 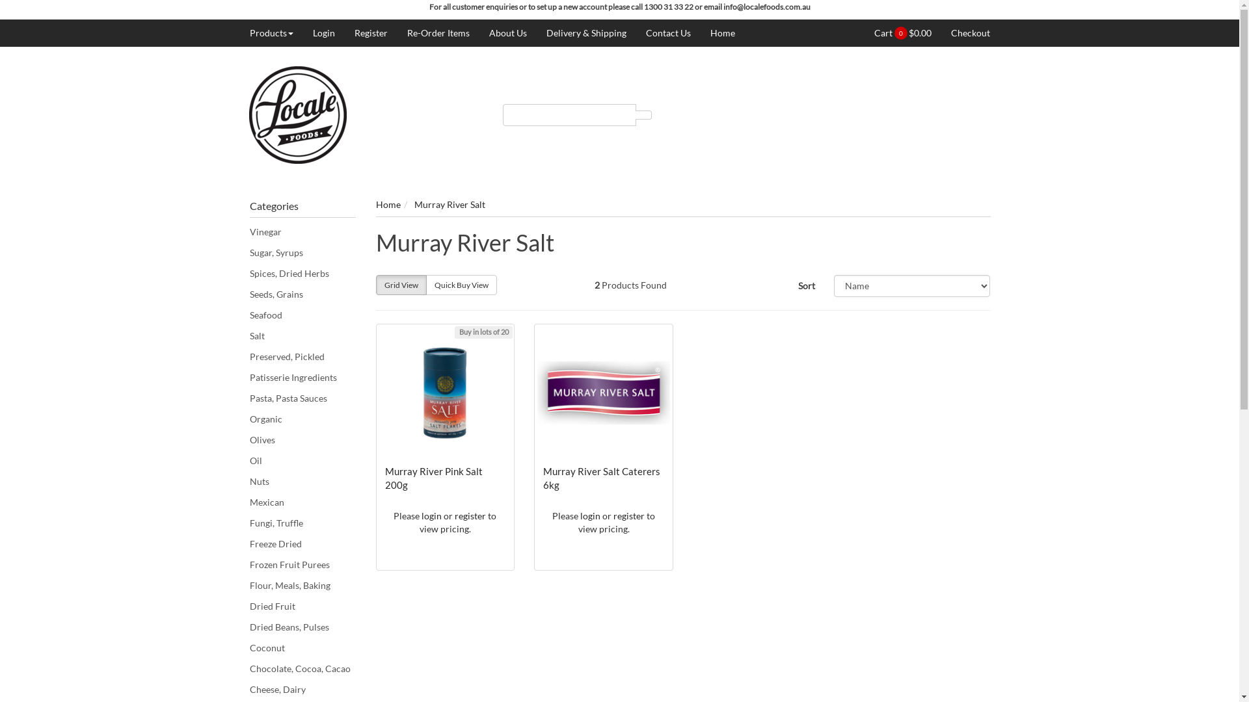 I want to click on Coconut, so click(x=303, y=648).